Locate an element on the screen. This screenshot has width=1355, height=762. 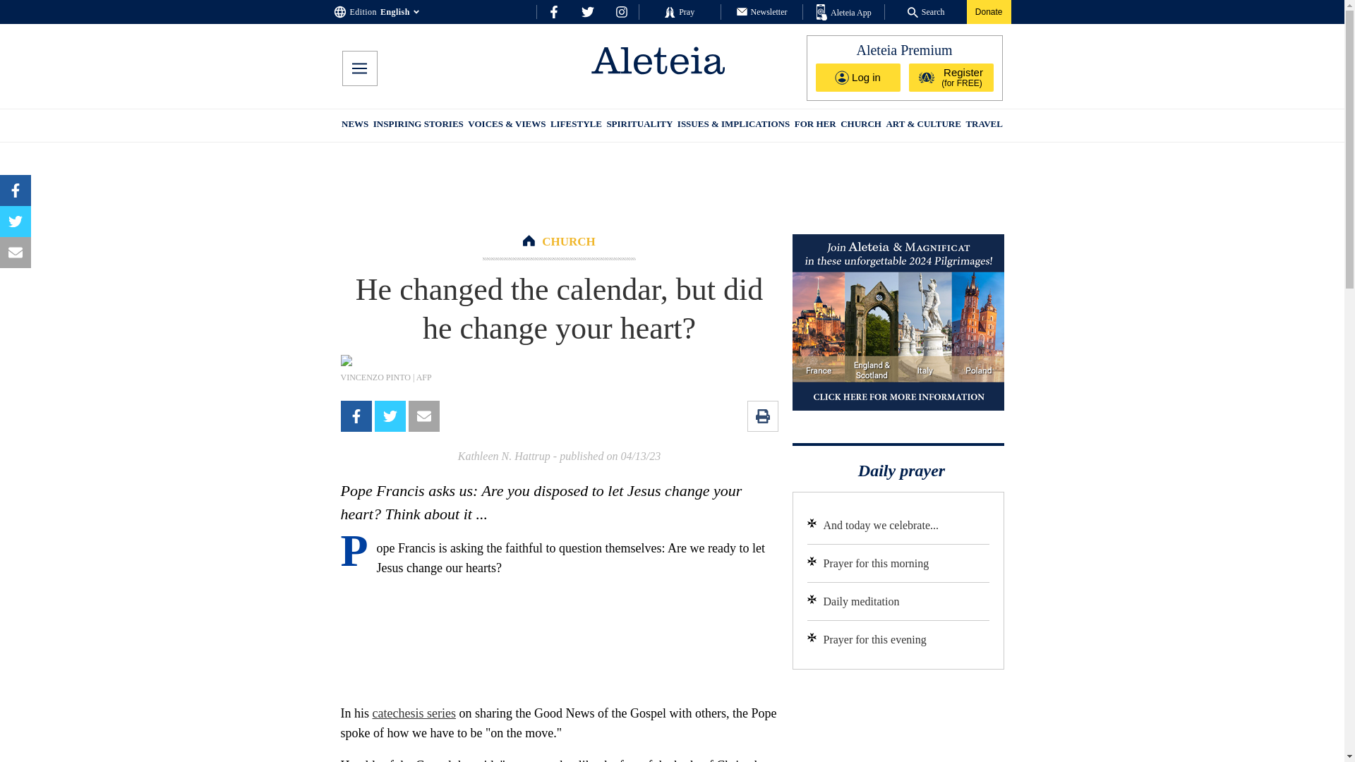
Pray is located at coordinates (679, 11).